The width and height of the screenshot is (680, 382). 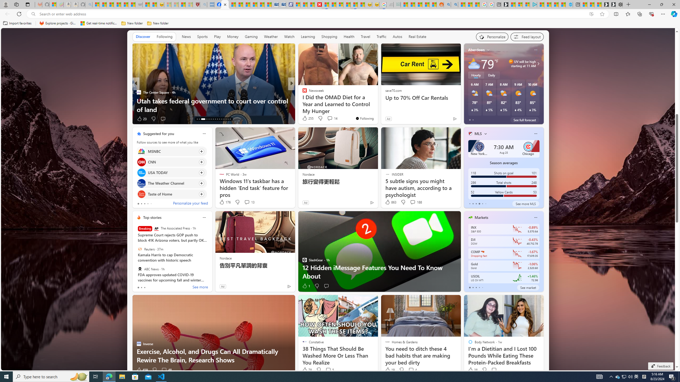 I want to click on 38 Like, so click(x=472, y=370).